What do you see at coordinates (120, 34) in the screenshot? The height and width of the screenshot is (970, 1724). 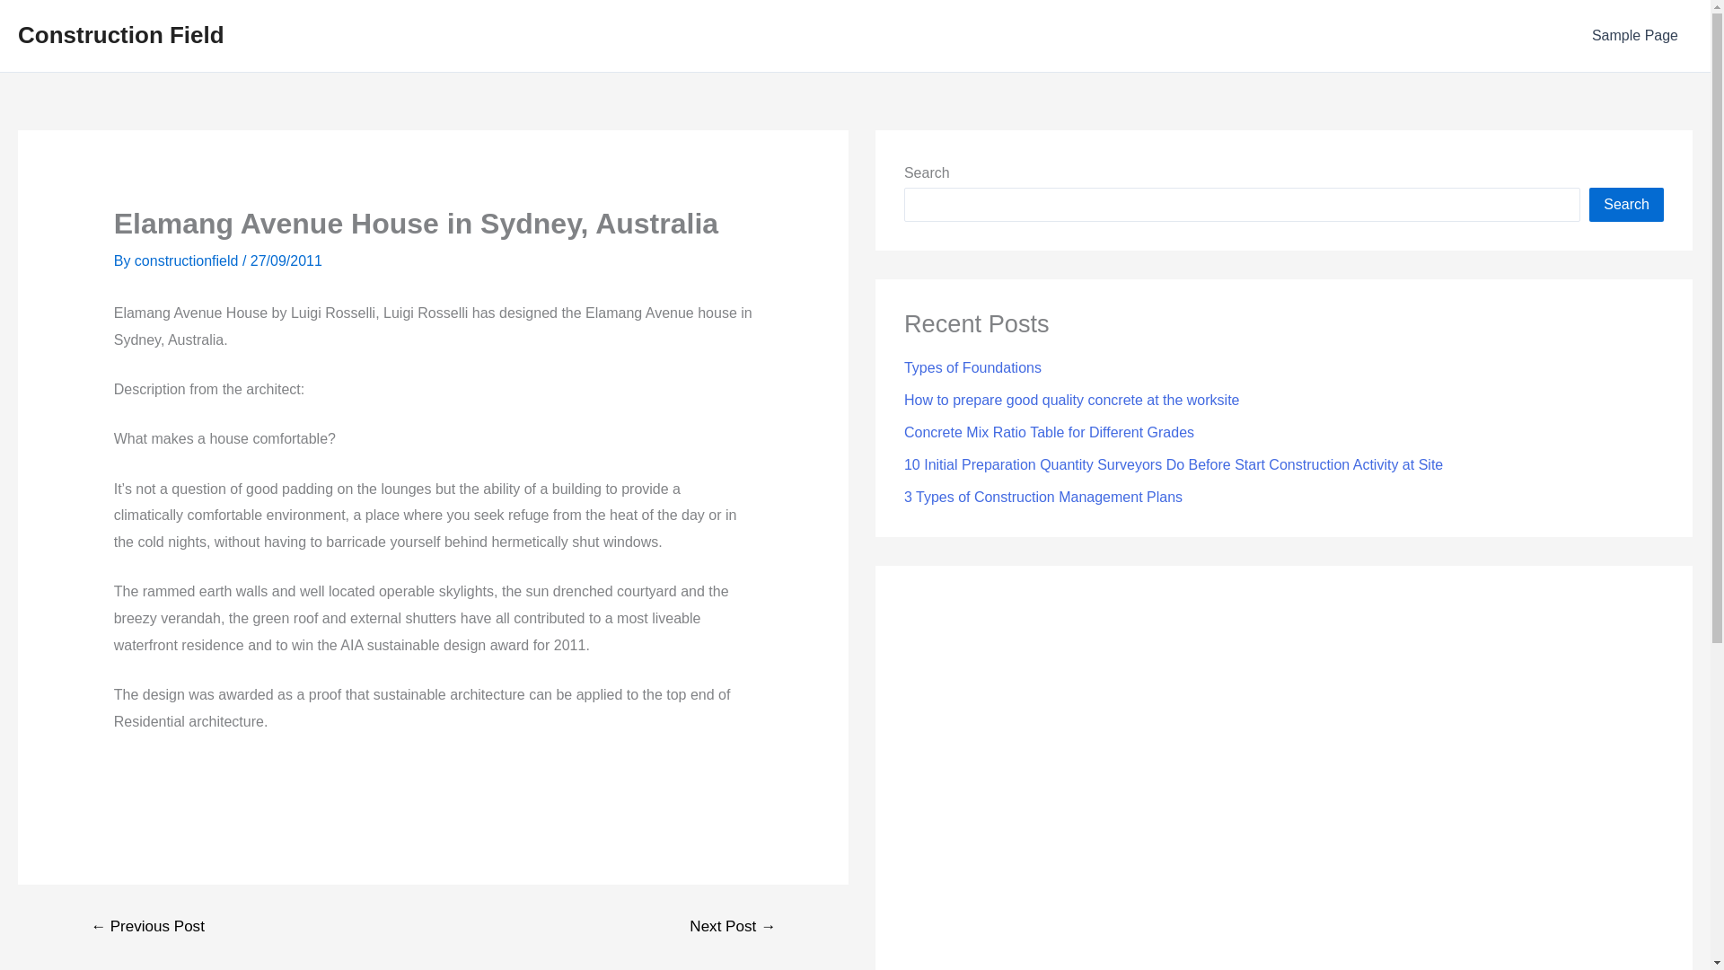 I see `Construction Field` at bounding box center [120, 34].